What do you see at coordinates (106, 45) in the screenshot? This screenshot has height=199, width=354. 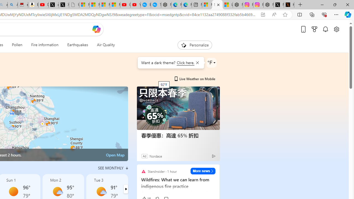 I see `Air Quality` at bounding box center [106, 45].